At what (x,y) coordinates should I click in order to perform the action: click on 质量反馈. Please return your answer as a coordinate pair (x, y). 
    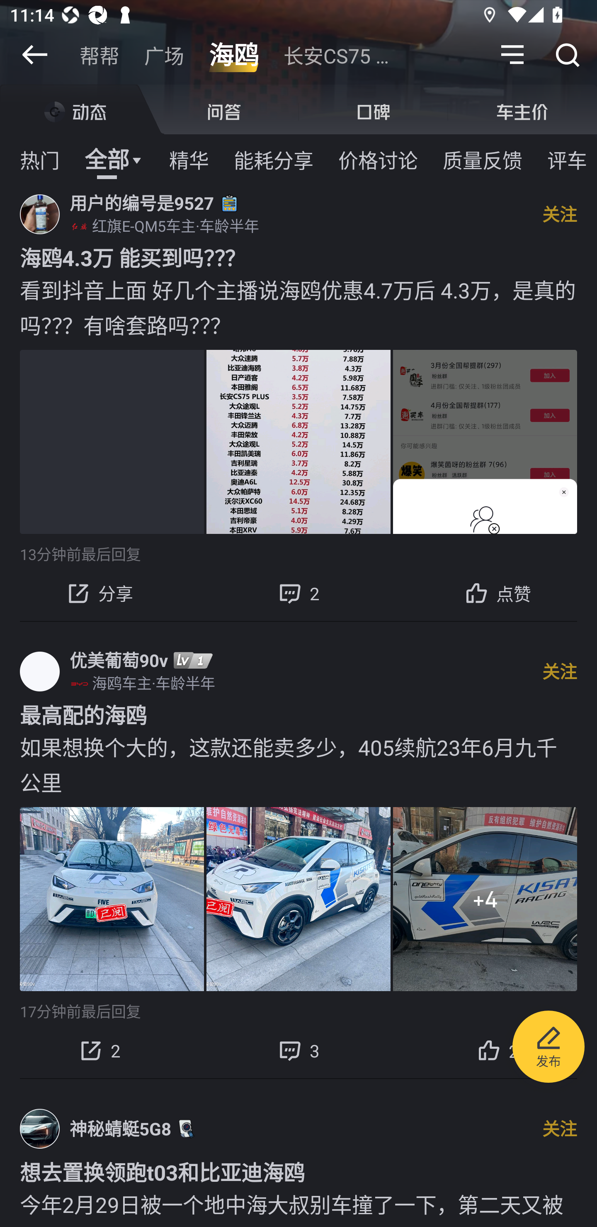
    Looking at the image, I should click on (483, 159).